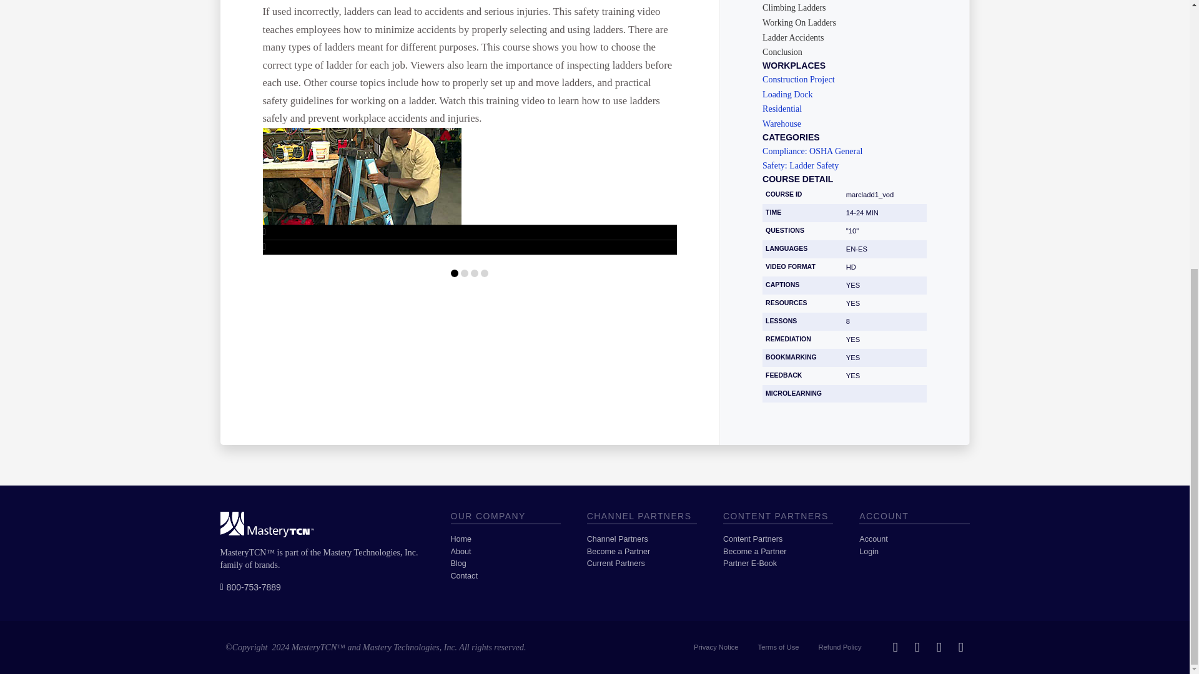  What do you see at coordinates (250, 587) in the screenshot?
I see `800-753-7889` at bounding box center [250, 587].